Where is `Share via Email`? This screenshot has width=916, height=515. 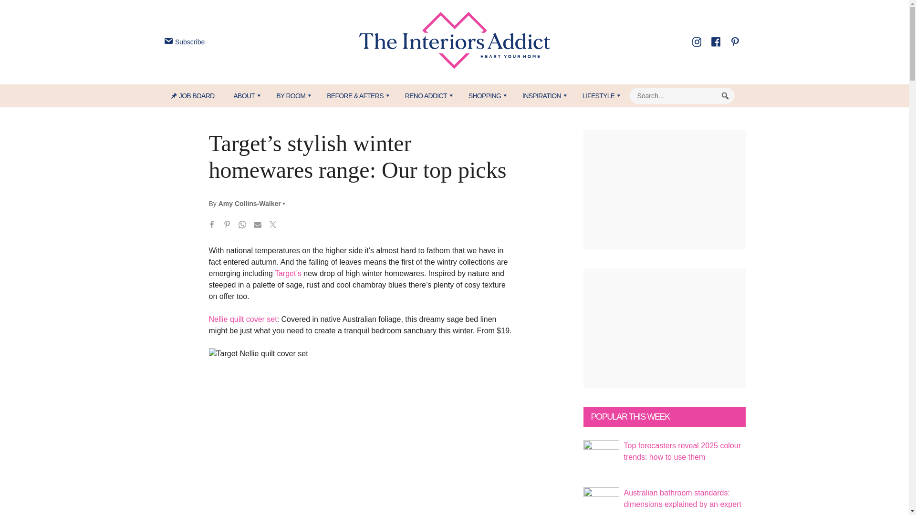
Share via Email is located at coordinates (258, 226).